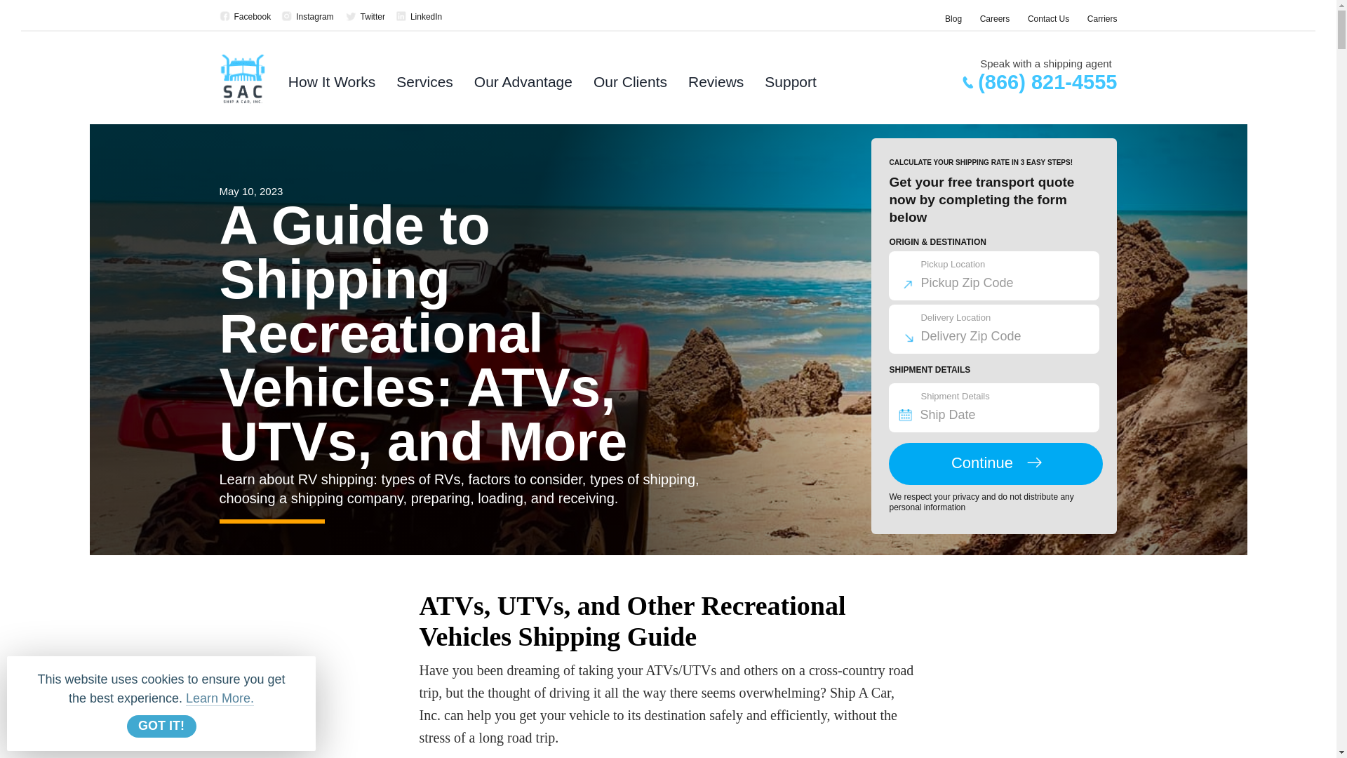  What do you see at coordinates (418, 17) in the screenshot?
I see `LinkedIn` at bounding box center [418, 17].